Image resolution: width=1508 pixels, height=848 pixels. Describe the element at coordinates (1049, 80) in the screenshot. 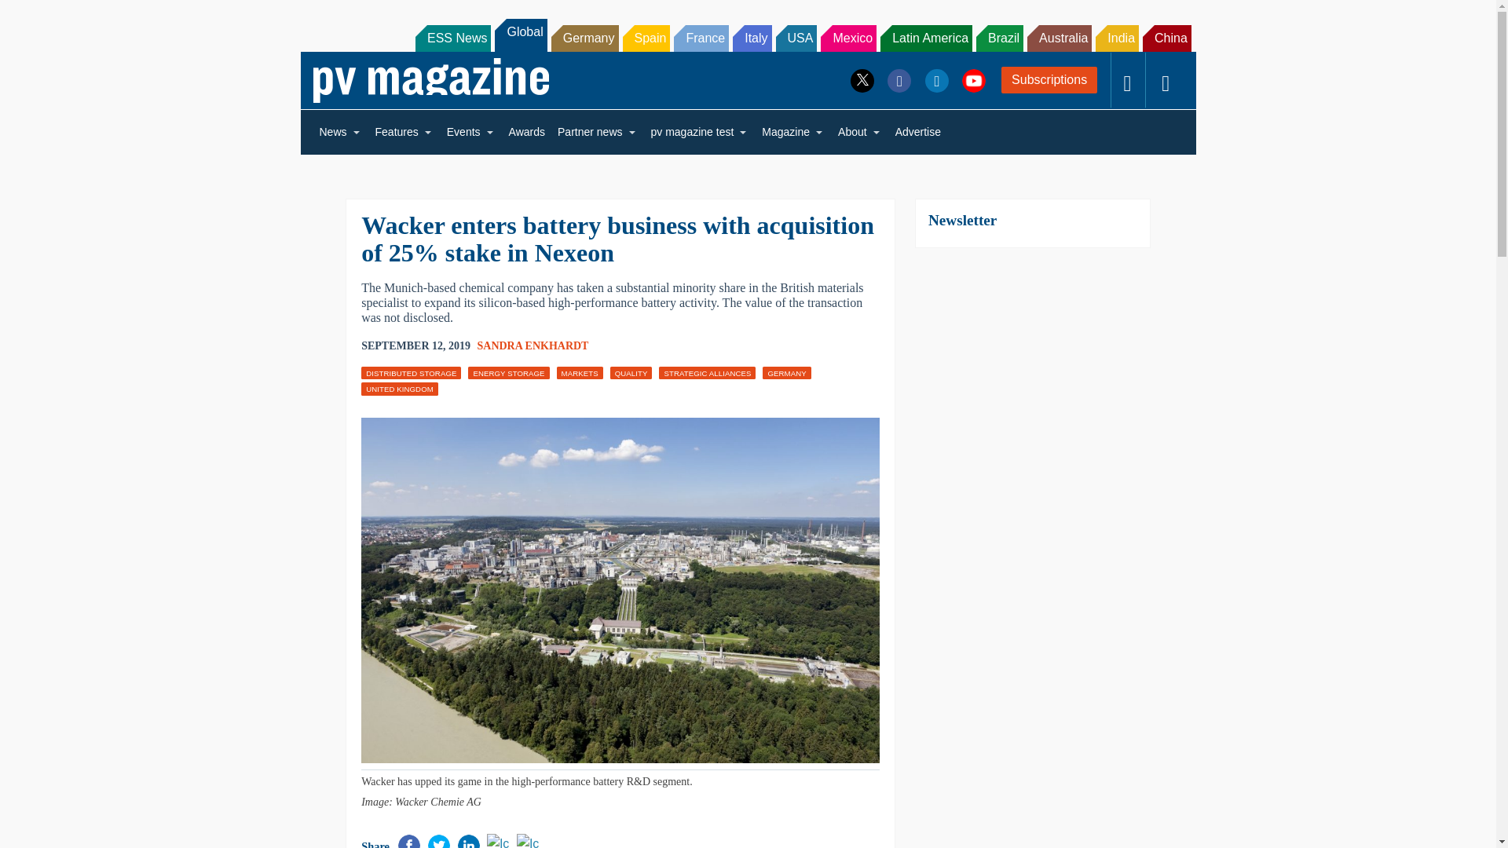

I see `Subscriptions` at that location.